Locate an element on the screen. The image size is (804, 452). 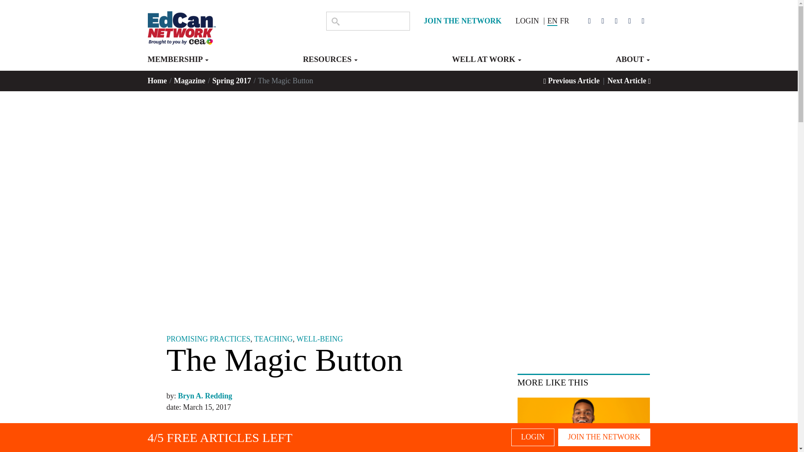
Resources is located at coordinates (330, 63).